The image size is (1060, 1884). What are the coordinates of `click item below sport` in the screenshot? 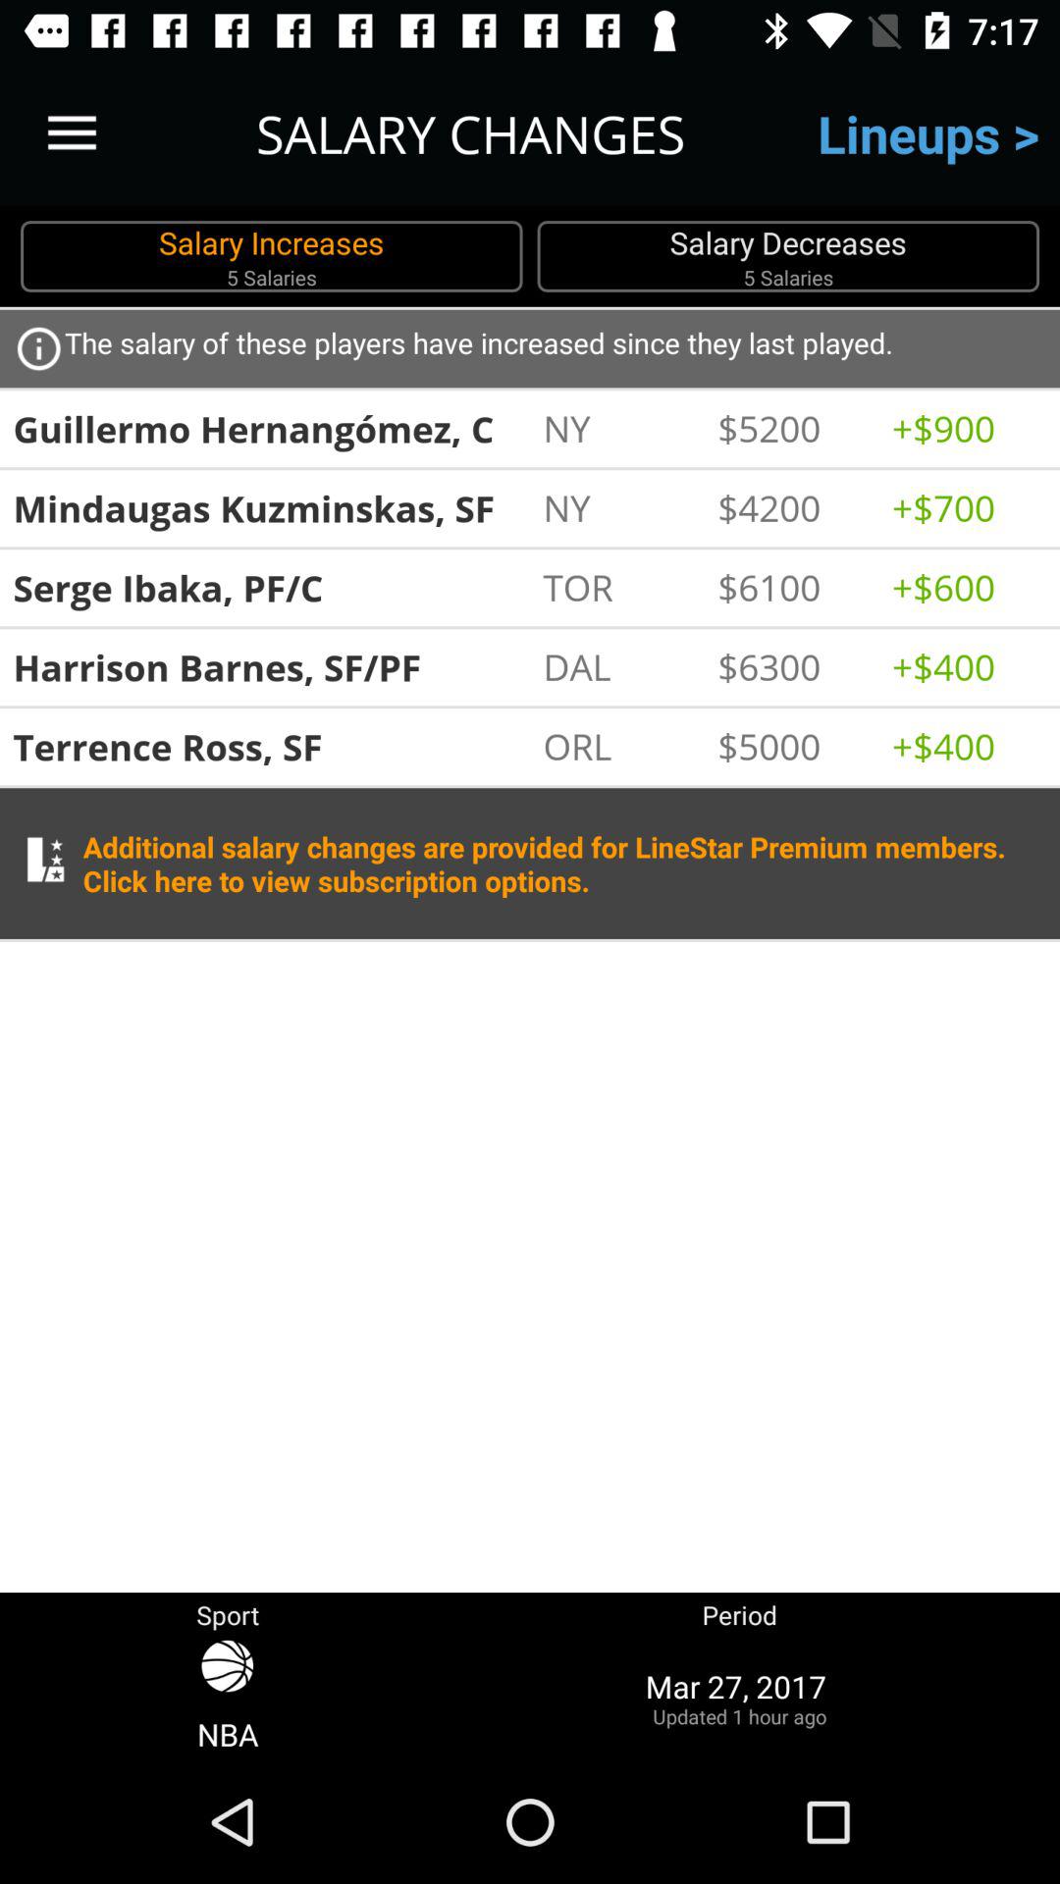 It's located at (228, 1698).